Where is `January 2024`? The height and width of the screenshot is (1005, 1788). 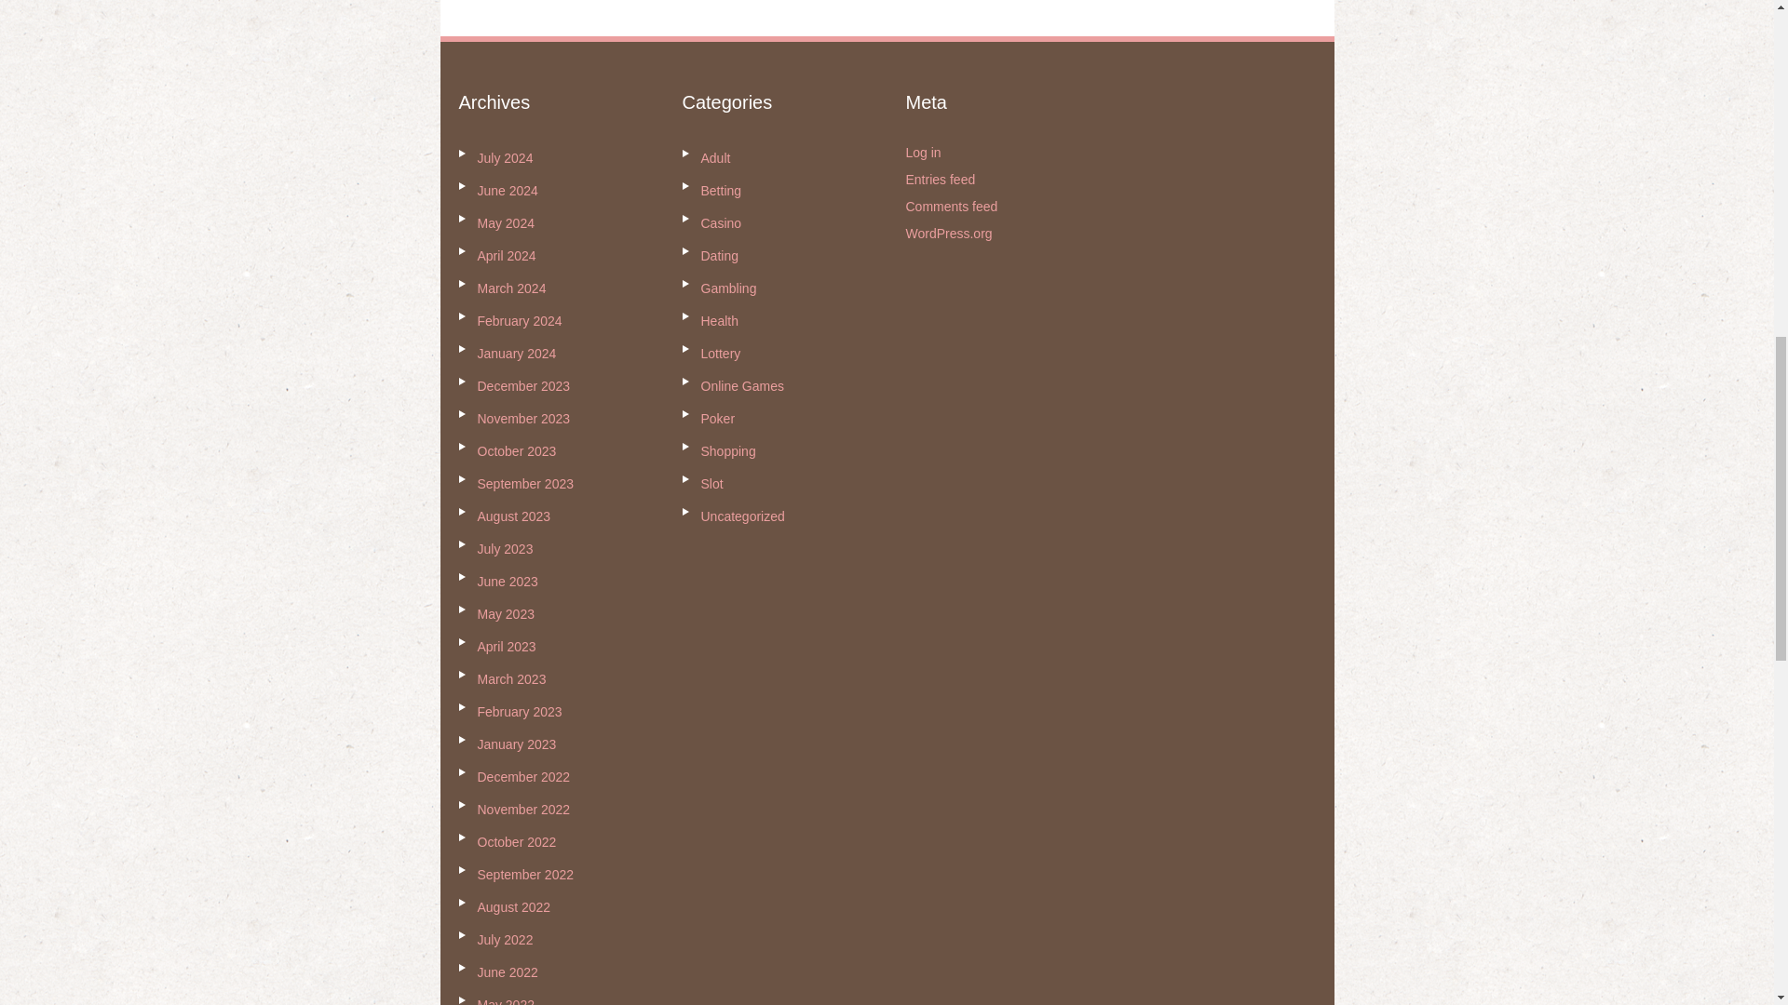
January 2024 is located at coordinates (516, 353).